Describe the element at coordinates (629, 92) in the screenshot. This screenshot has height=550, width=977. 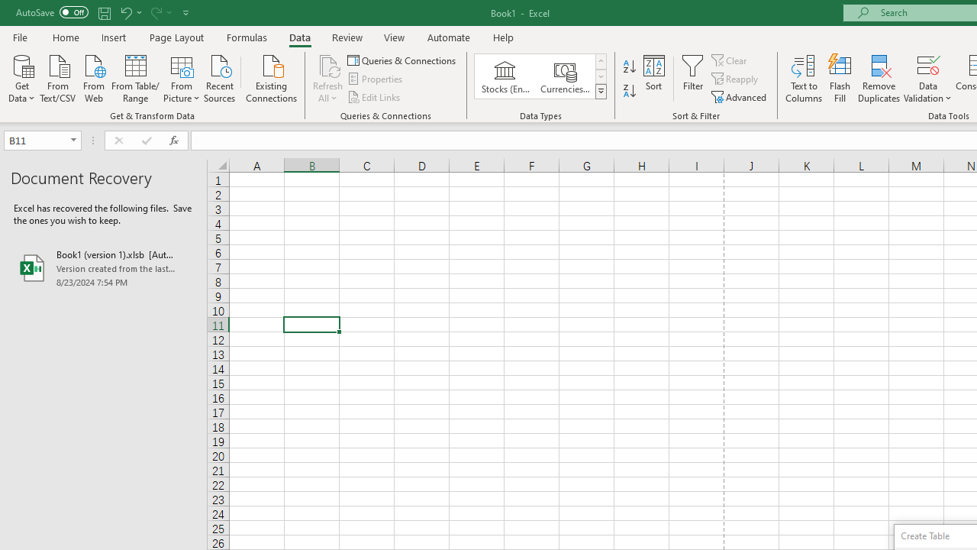
I see `Sort Z to A` at that location.